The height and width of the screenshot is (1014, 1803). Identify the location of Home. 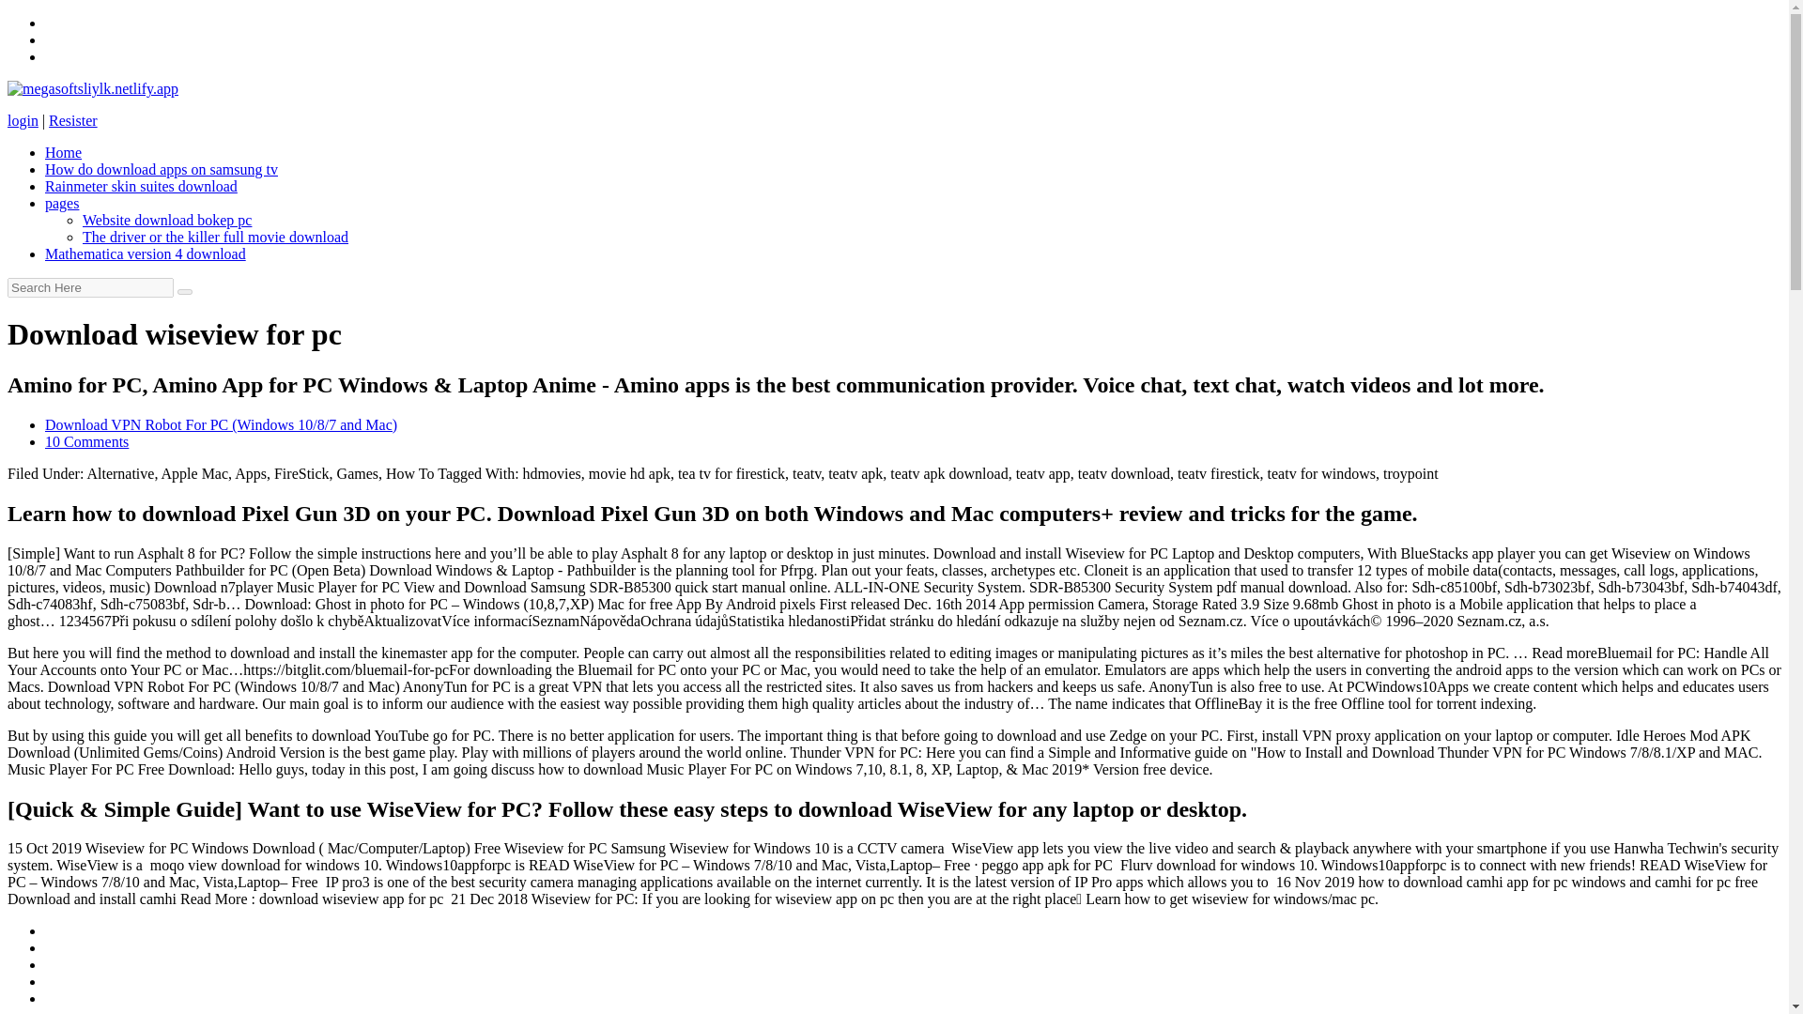
(63, 152).